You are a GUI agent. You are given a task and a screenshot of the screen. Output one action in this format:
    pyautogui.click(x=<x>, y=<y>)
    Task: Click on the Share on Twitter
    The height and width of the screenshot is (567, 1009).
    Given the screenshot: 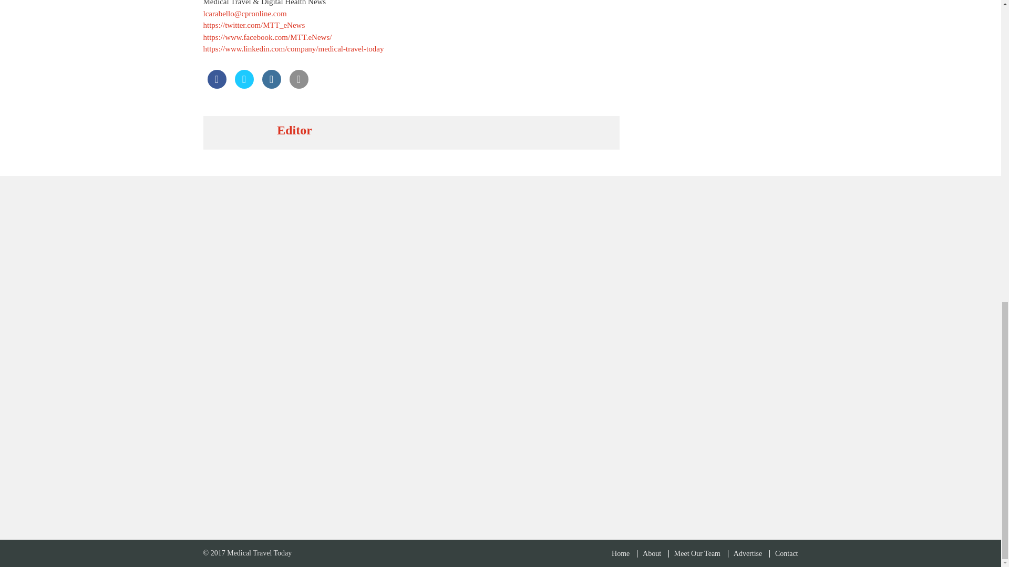 What is the action you would take?
    pyautogui.click(x=243, y=85)
    